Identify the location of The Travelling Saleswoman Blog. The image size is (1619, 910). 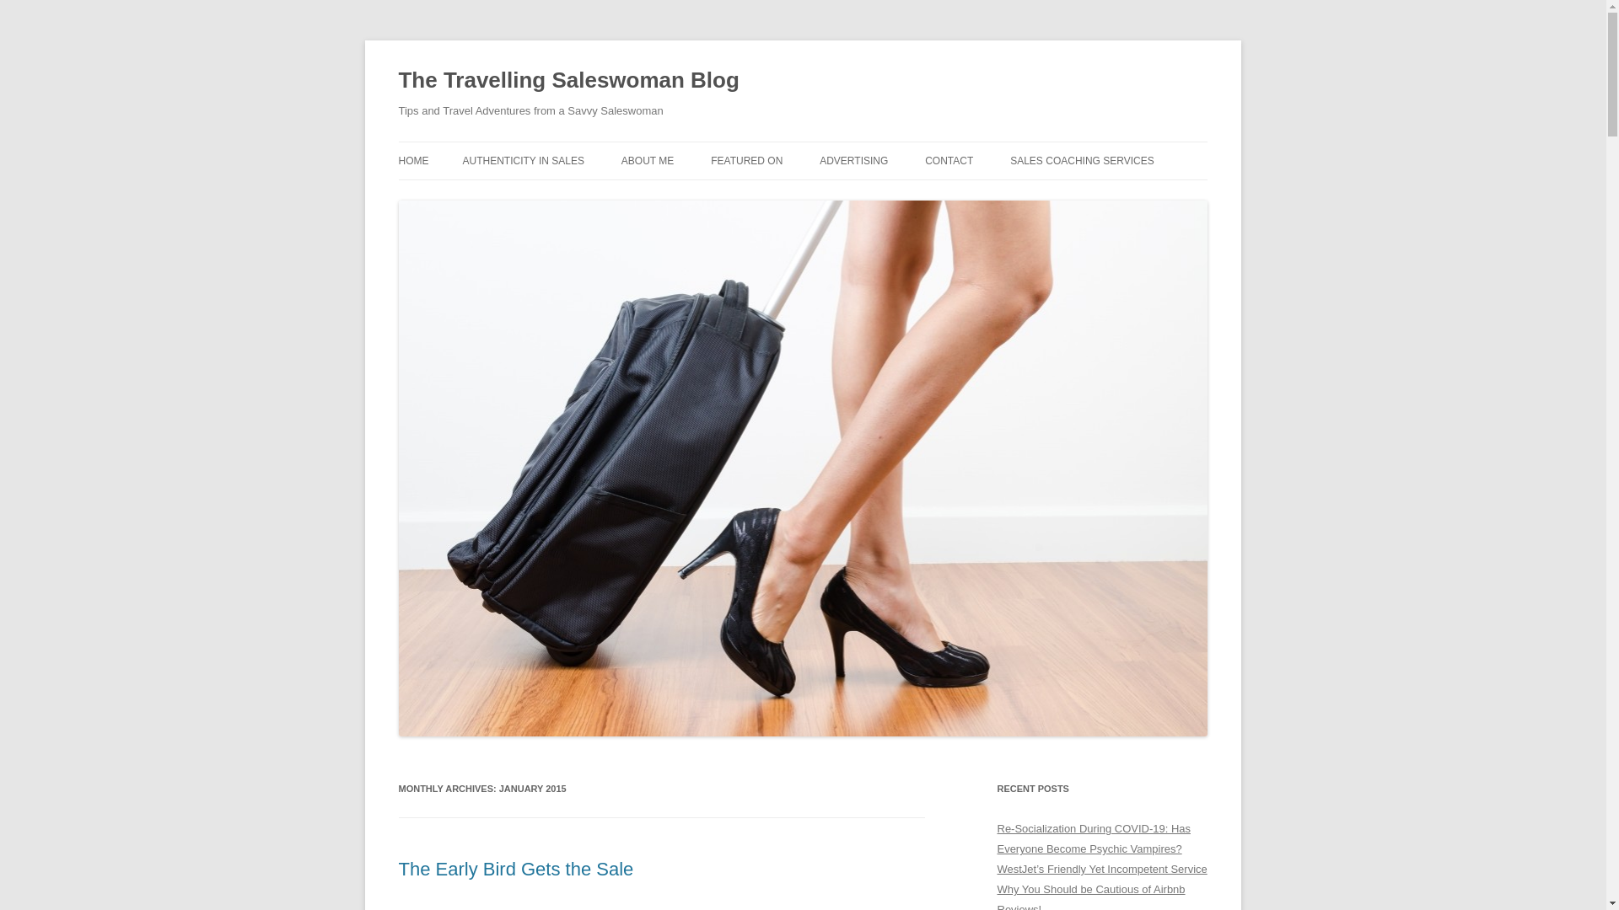
(568, 81).